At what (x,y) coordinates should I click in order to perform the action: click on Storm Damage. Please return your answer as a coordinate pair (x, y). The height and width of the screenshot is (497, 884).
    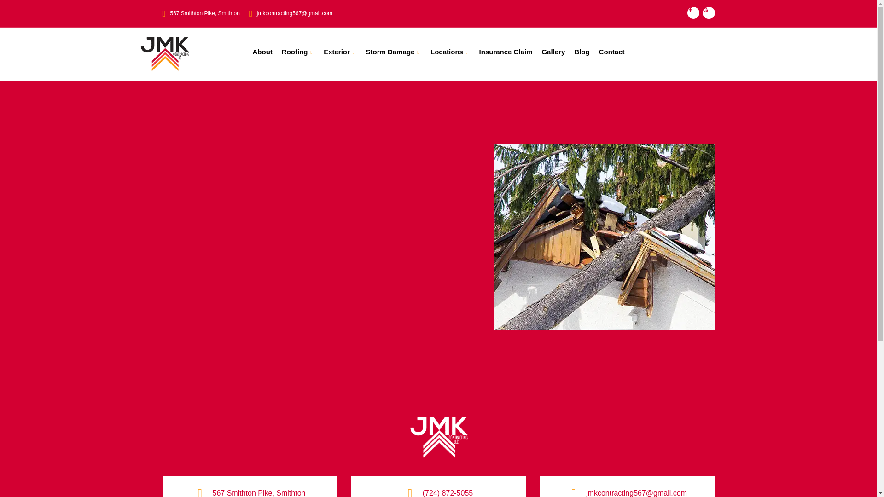
    Looking at the image, I should click on (394, 54).